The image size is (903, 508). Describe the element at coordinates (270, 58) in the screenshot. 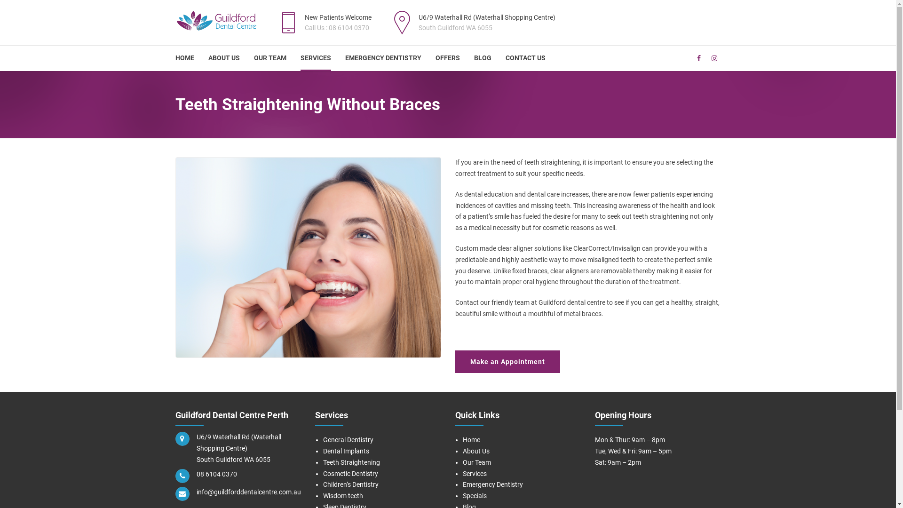

I see `OUR TEAM` at that location.